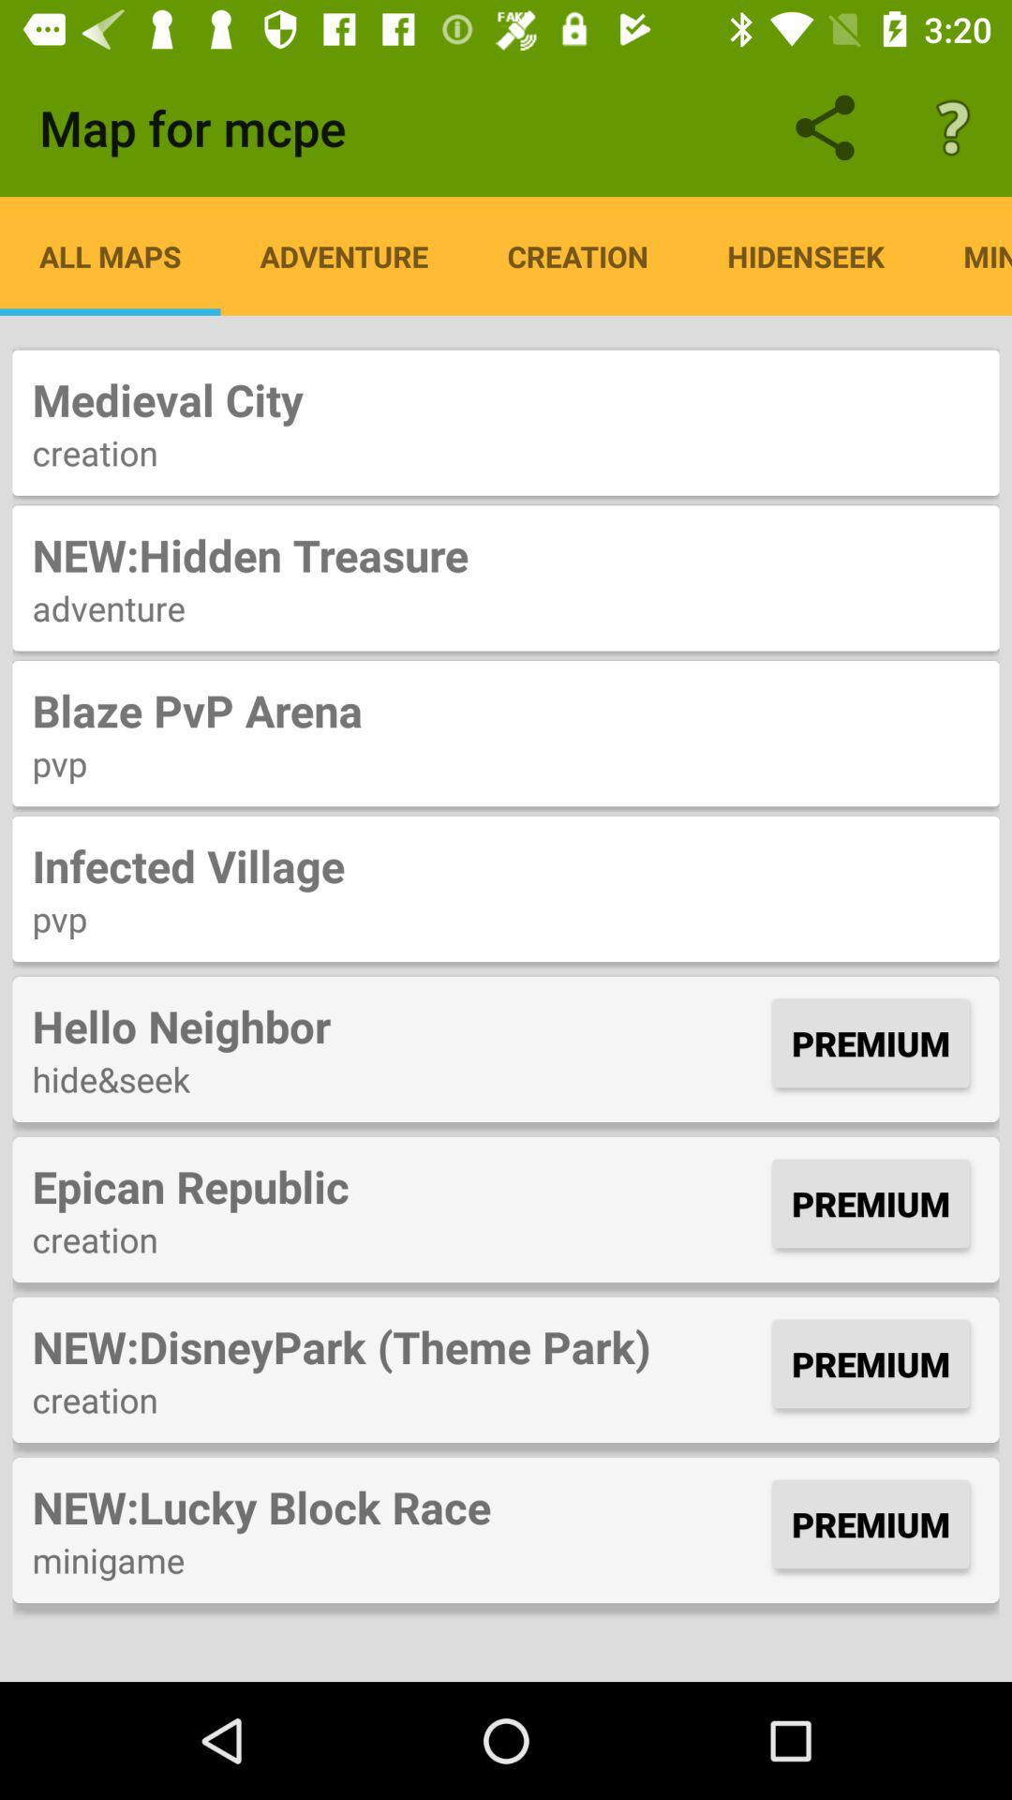  Describe the element at coordinates (397, 1186) in the screenshot. I see `press the icon to the left of the premium` at that location.